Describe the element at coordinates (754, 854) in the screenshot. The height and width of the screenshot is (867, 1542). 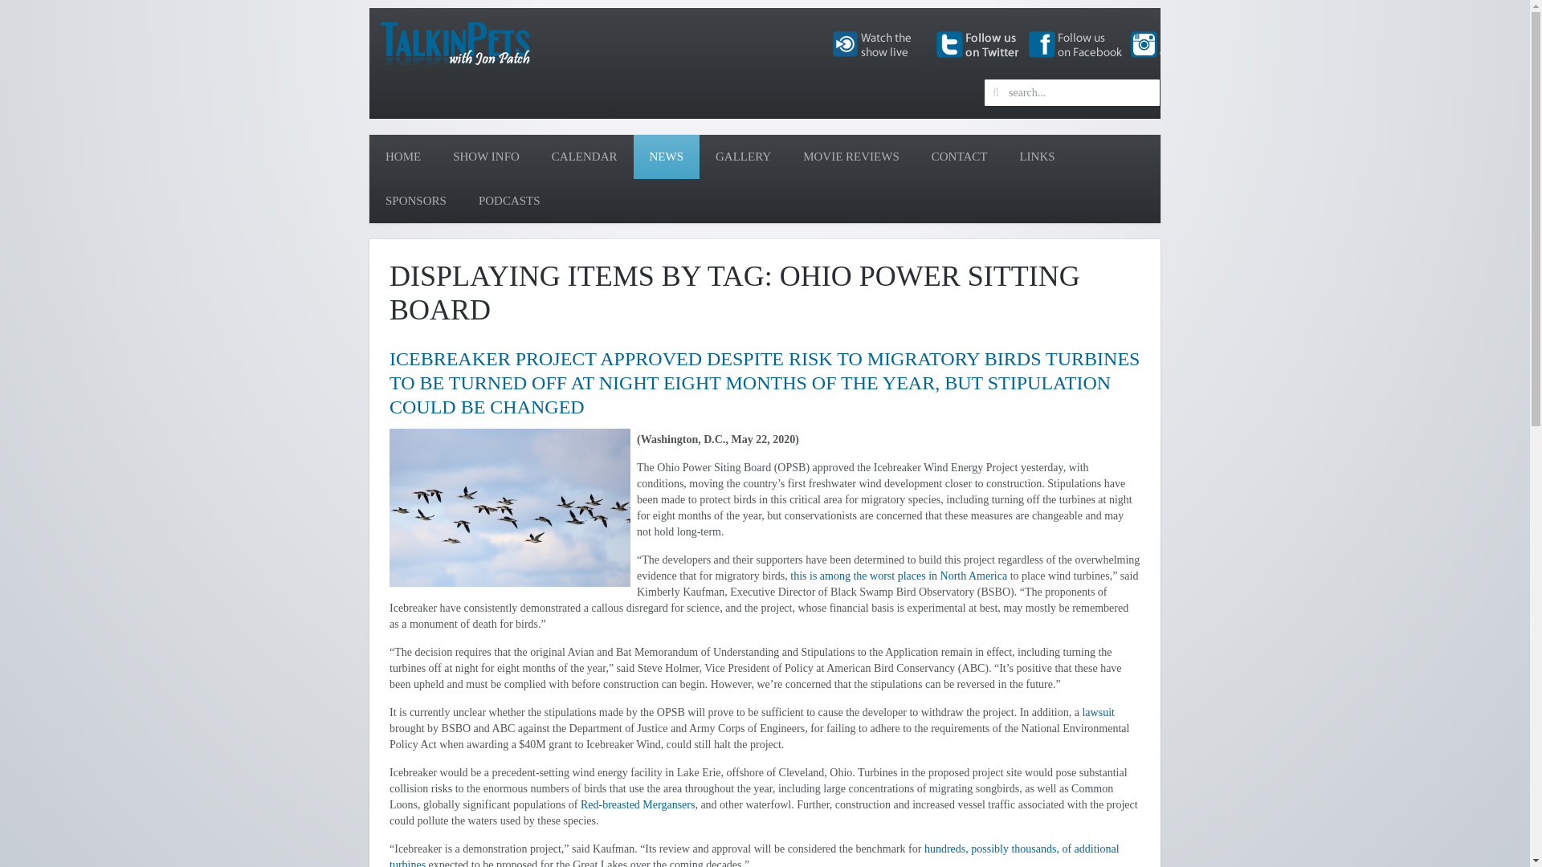
I see `hundreds, possibly thousands, of additional turbines` at that location.